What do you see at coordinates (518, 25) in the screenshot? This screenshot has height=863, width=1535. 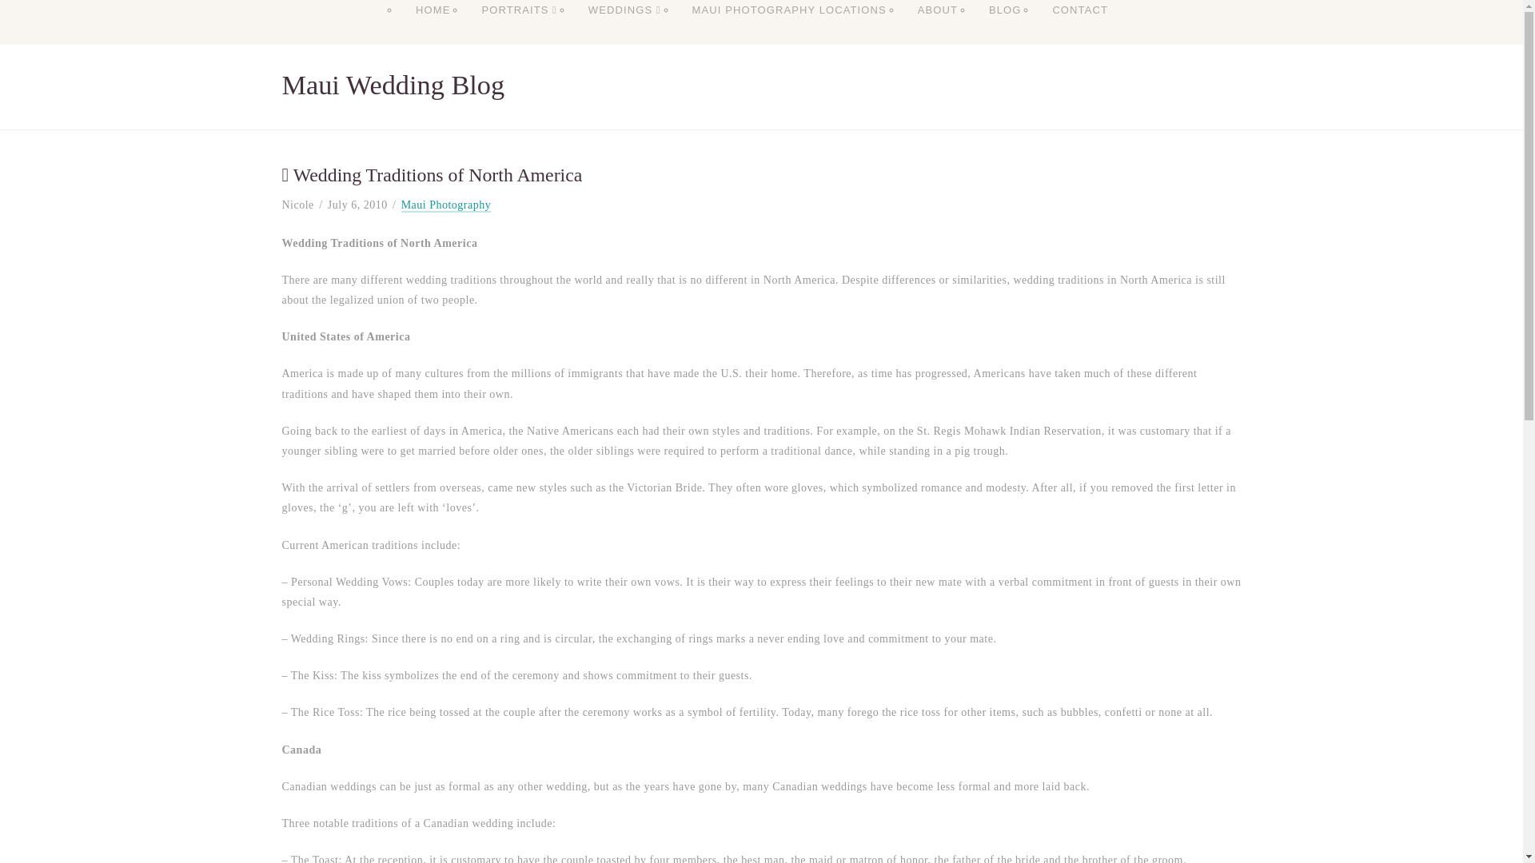 I see `PORTRAITS` at bounding box center [518, 25].